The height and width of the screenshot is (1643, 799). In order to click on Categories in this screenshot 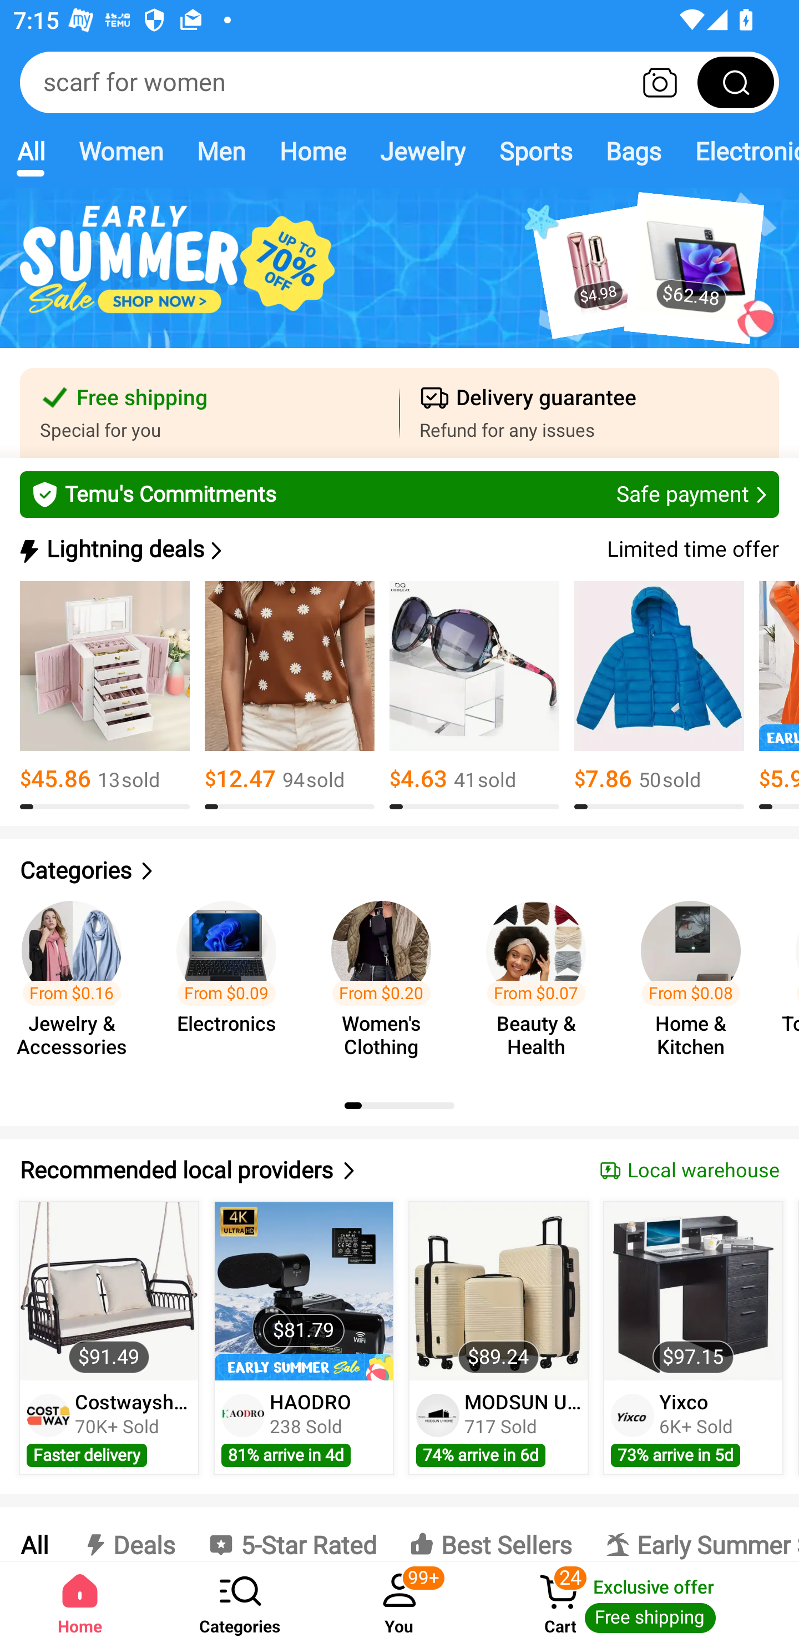, I will do `click(399, 870)`.